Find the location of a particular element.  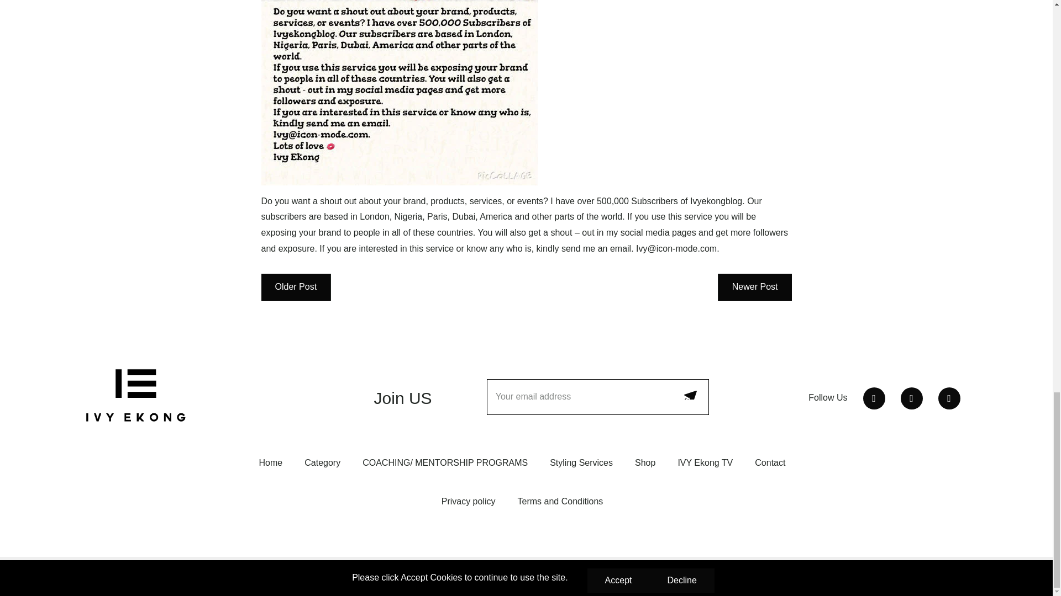

Shop Pay is located at coordinates (911, 576).